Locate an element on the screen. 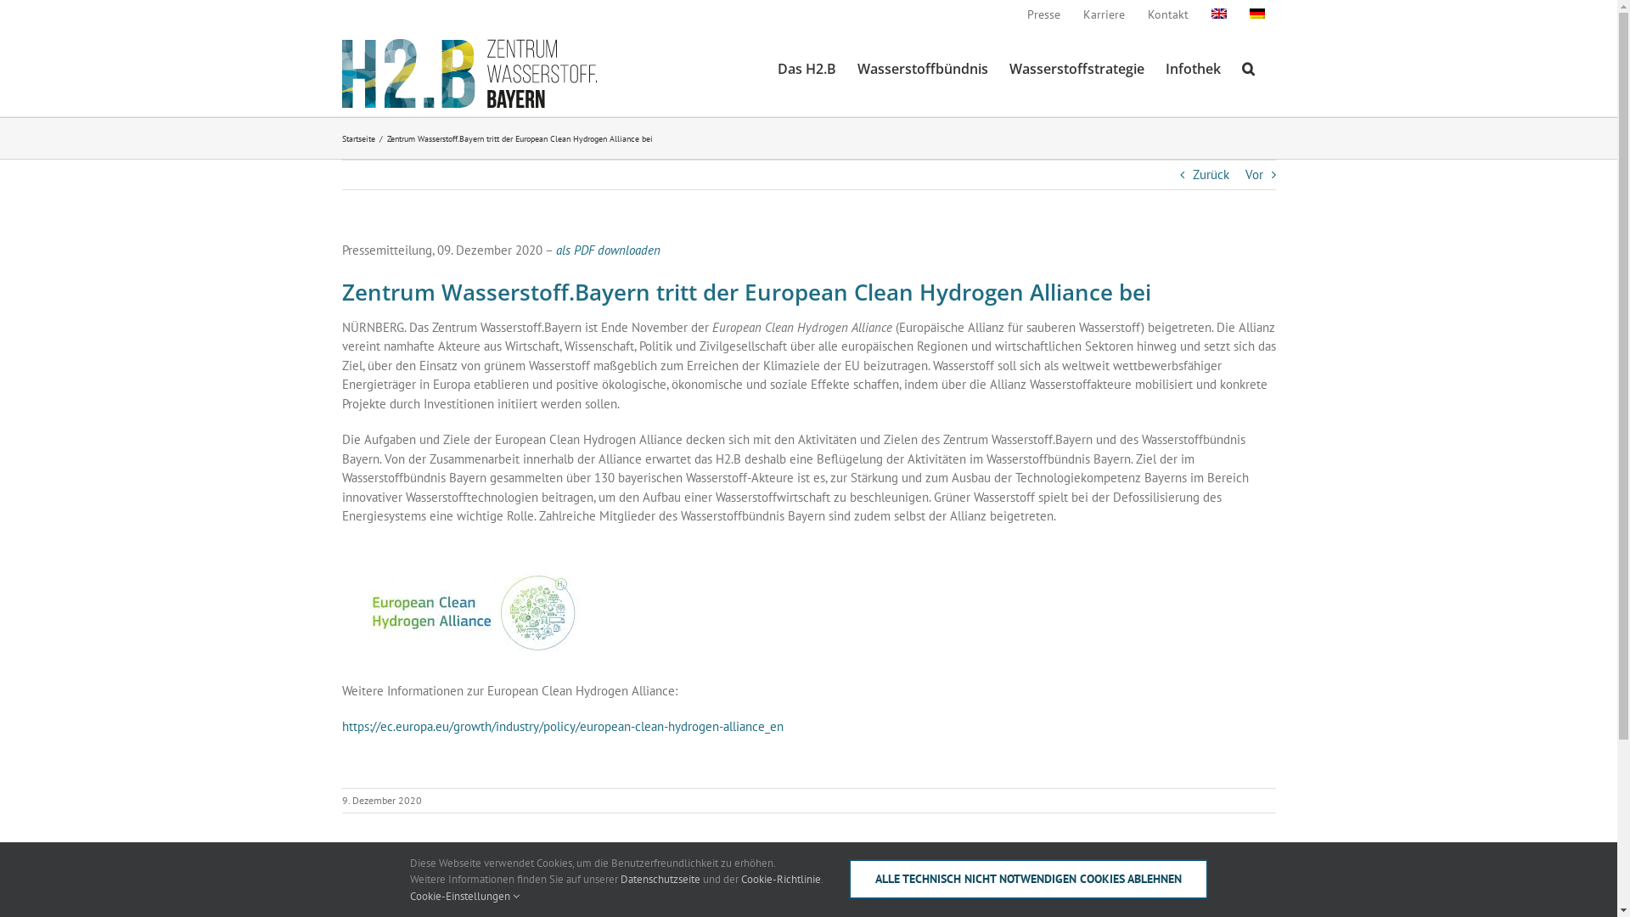 Image resolution: width=1630 pixels, height=917 pixels. echa is located at coordinates (473, 613).